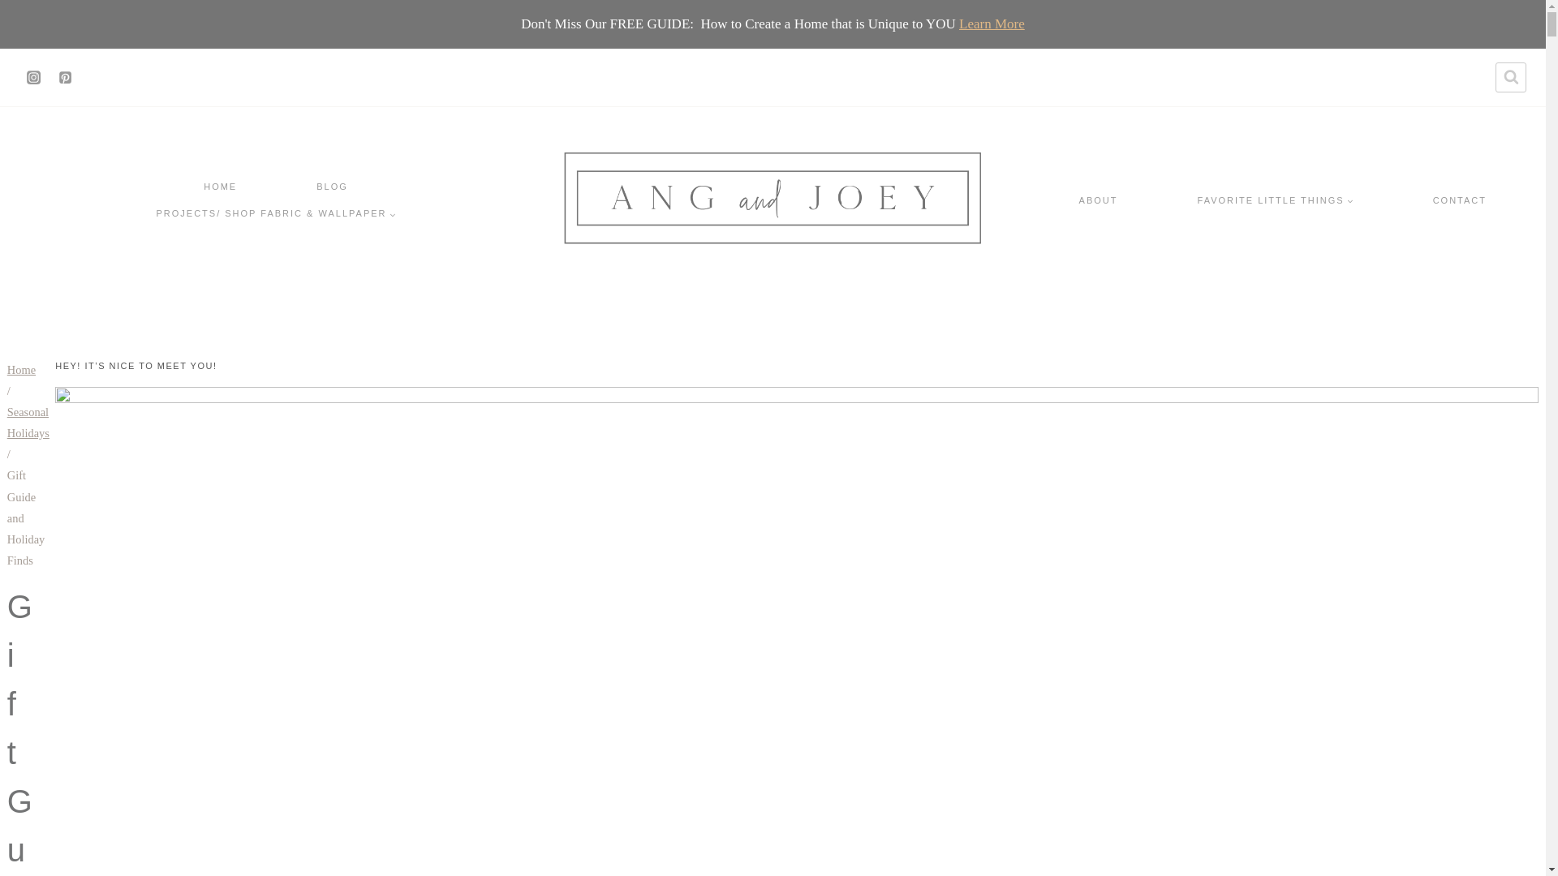  Describe the element at coordinates (333, 187) in the screenshot. I see `BLOG` at that location.